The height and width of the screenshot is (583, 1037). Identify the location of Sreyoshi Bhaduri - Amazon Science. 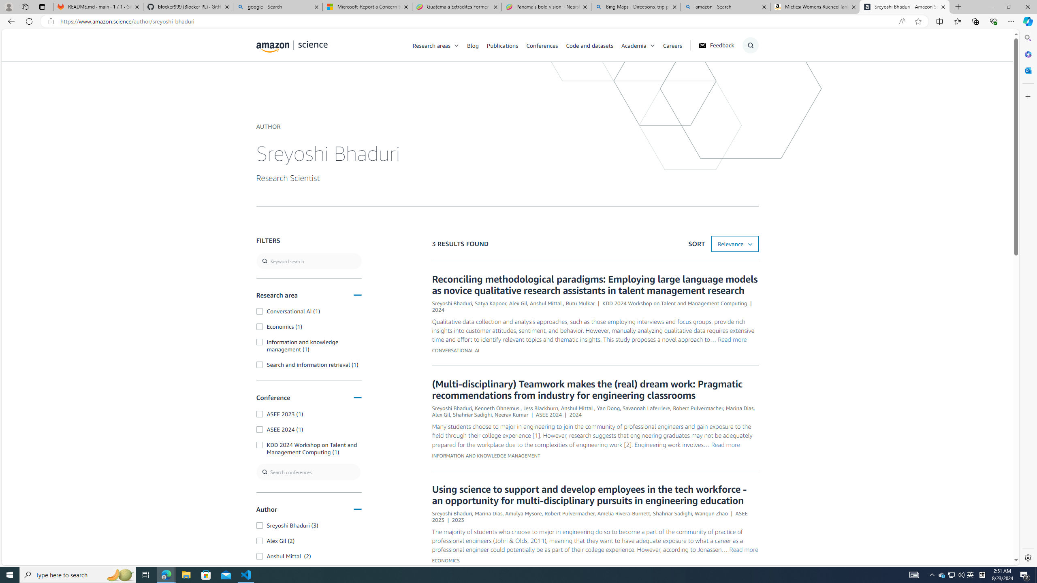
(905, 7).